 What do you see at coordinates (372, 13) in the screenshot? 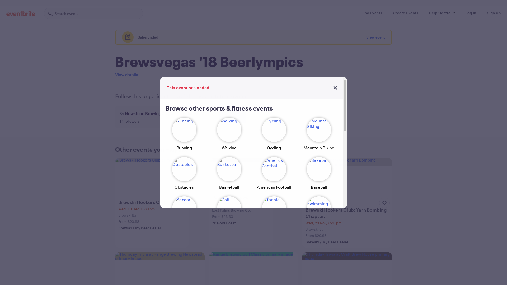
I see `Find Events` at bounding box center [372, 13].